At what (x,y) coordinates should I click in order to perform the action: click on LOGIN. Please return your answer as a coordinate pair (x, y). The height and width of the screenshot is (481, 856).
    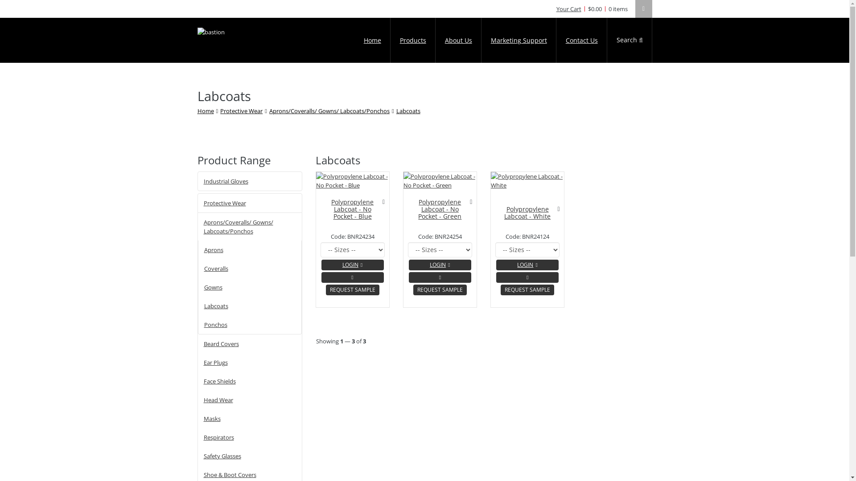
    Looking at the image, I should click on (440, 265).